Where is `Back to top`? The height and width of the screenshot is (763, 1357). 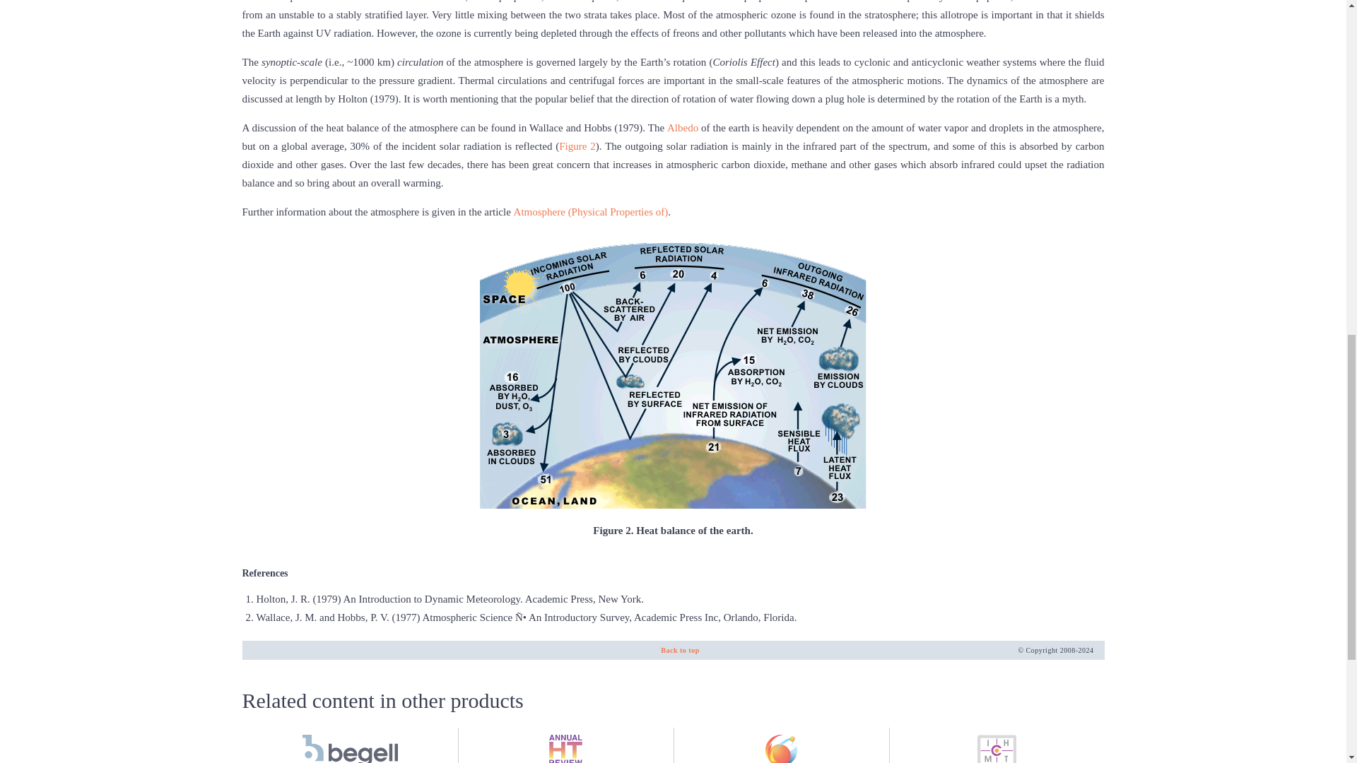 Back to top is located at coordinates (680, 650).